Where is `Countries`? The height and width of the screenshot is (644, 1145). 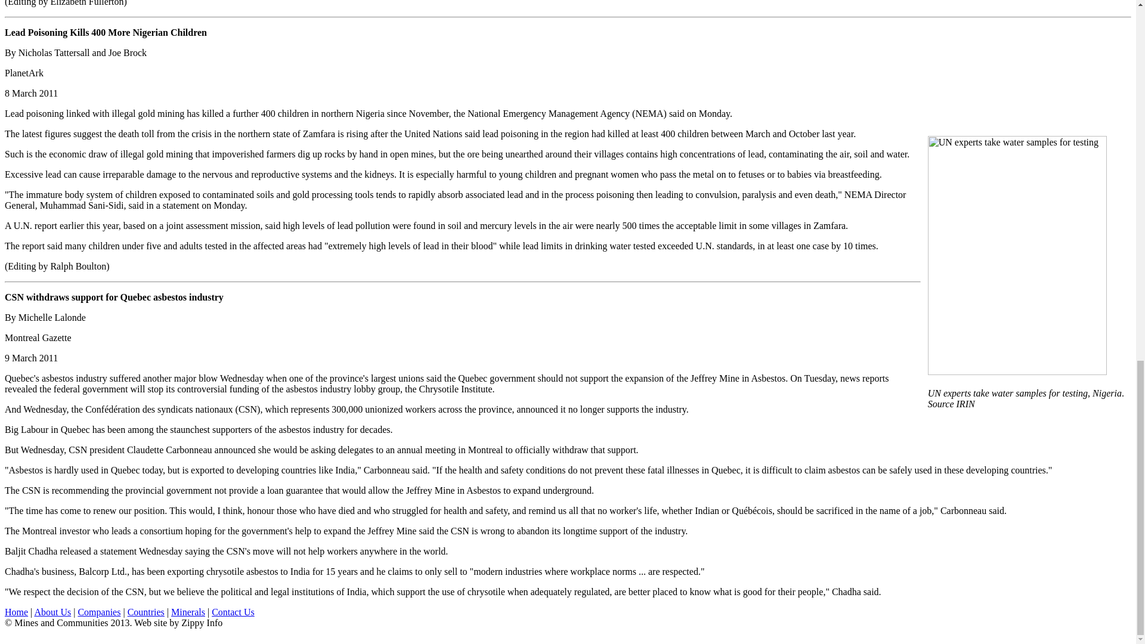
Countries is located at coordinates (146, 612).